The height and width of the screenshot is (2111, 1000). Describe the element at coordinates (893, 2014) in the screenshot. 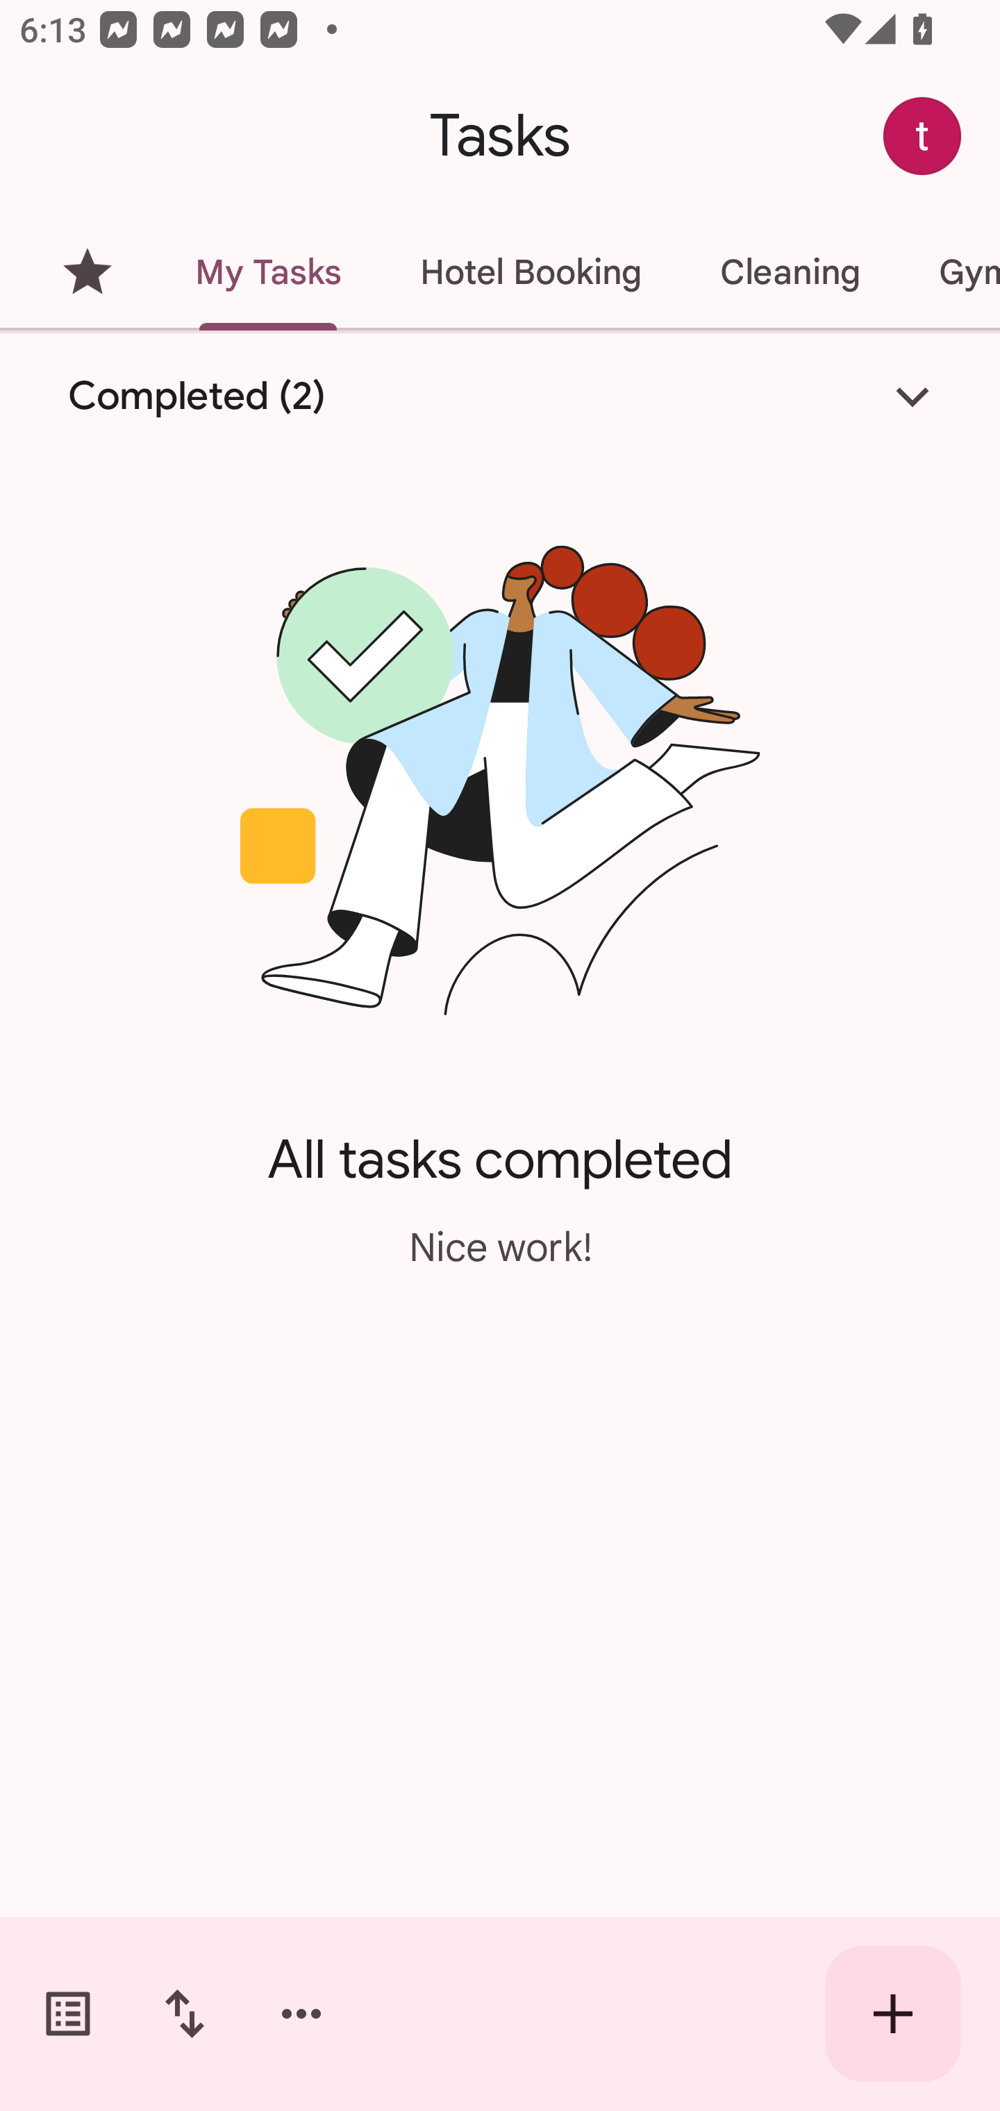

I see `Create new task` at that location.